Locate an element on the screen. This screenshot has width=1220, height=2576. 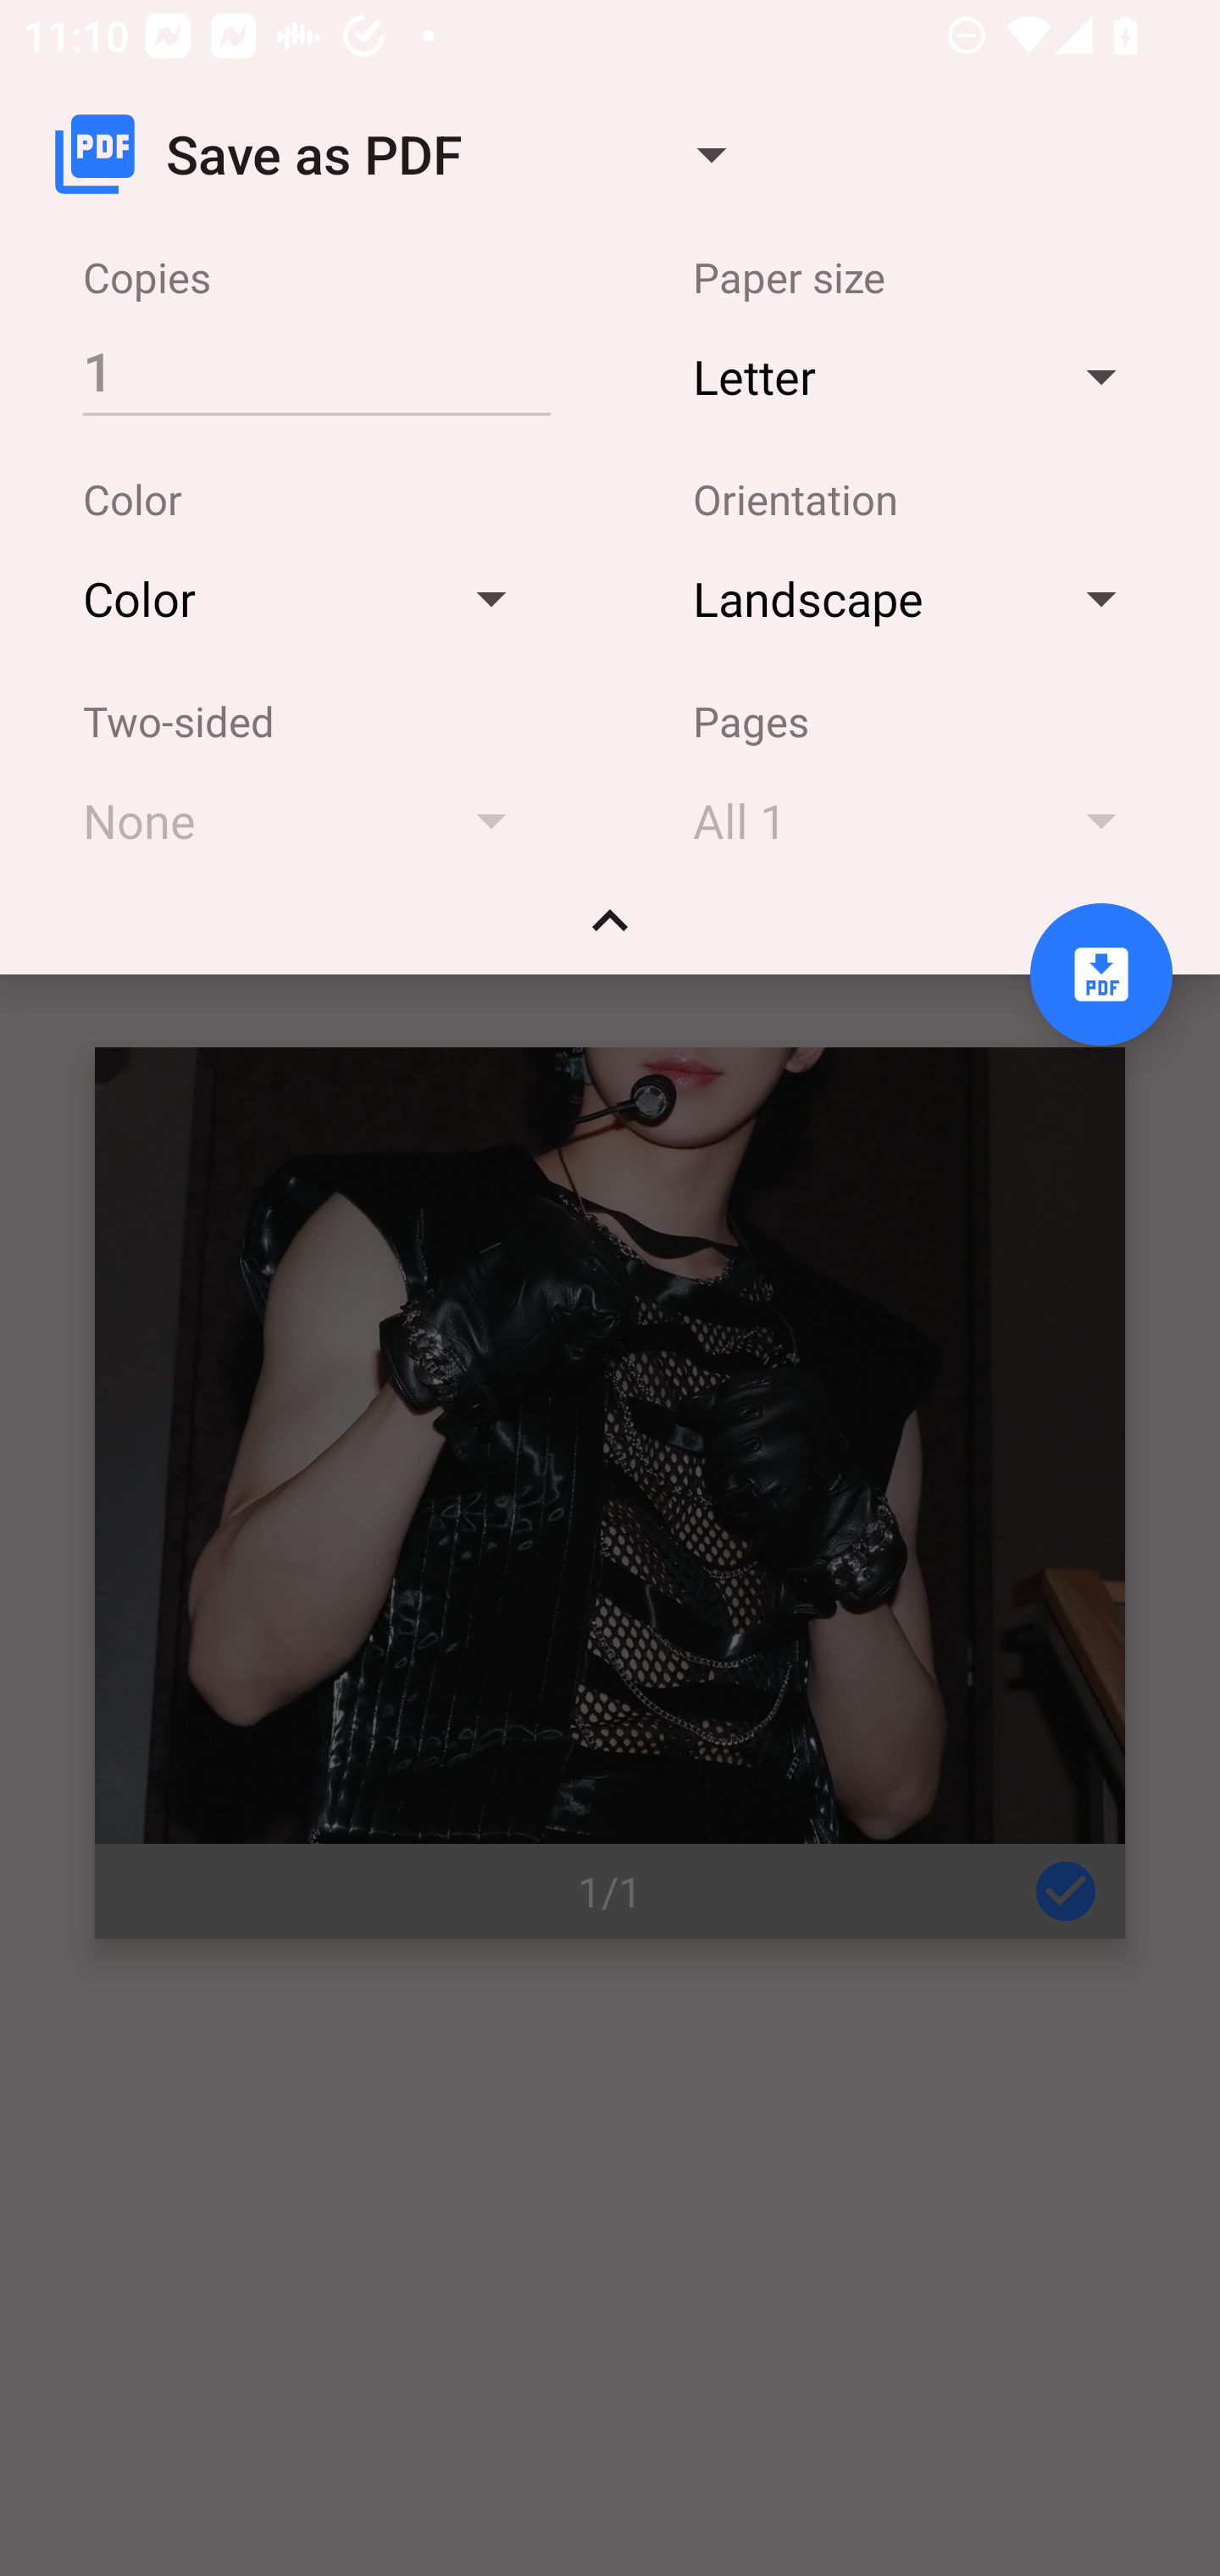
Collapse handle is located at coordinates (610, 932).